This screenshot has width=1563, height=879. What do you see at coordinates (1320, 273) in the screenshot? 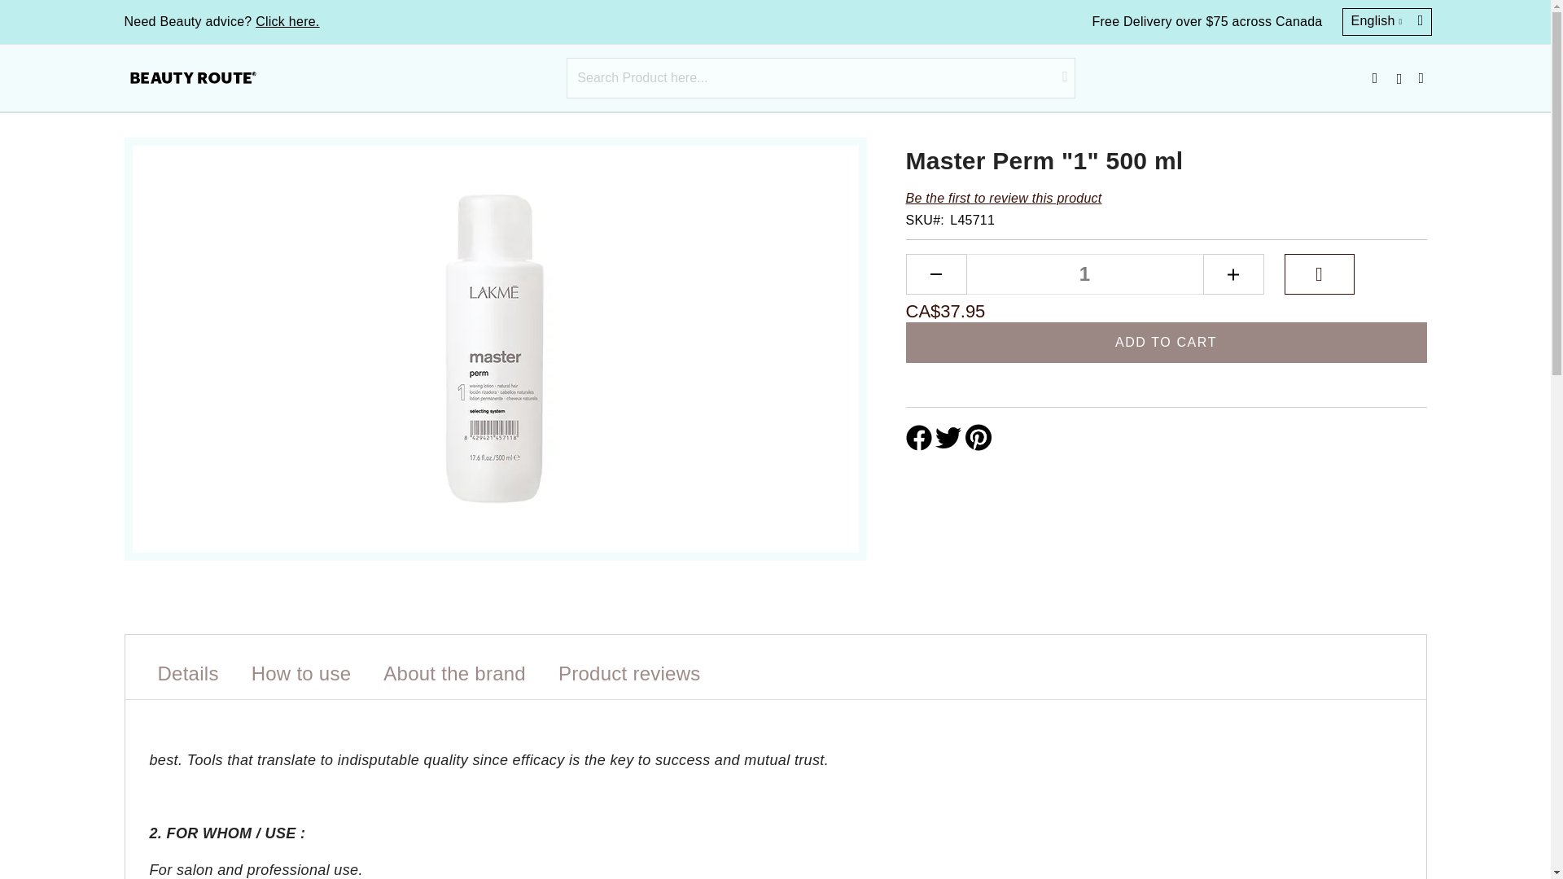
I see `Add to Wishlist` at bounding box center [1320, 273].